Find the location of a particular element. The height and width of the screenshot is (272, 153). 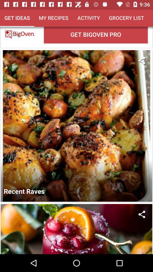

jump until the get bigoven pro item is located at coordinates (96, 35).